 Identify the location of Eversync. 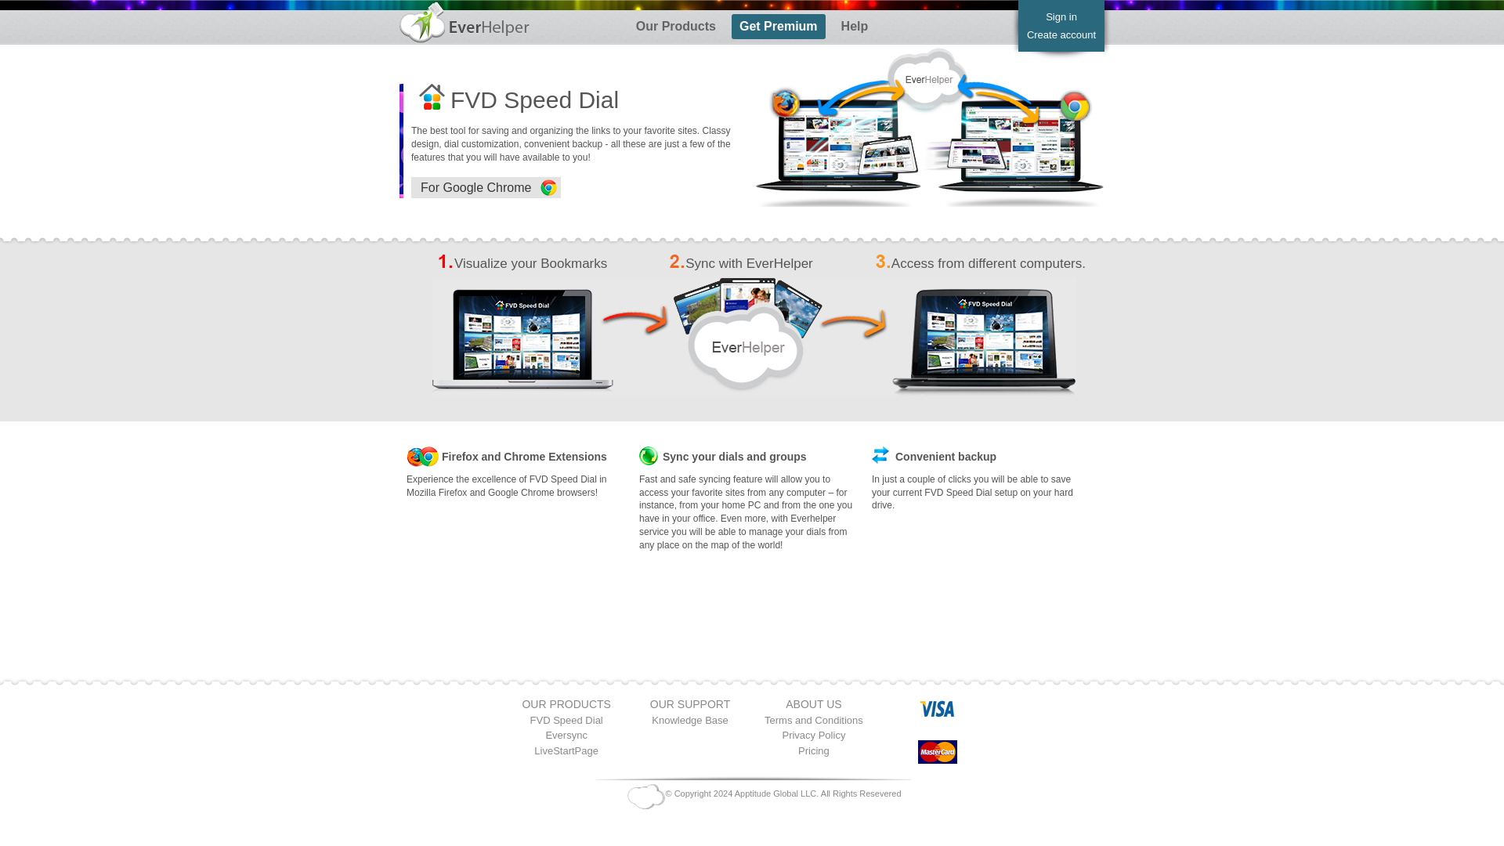
(566, 735).